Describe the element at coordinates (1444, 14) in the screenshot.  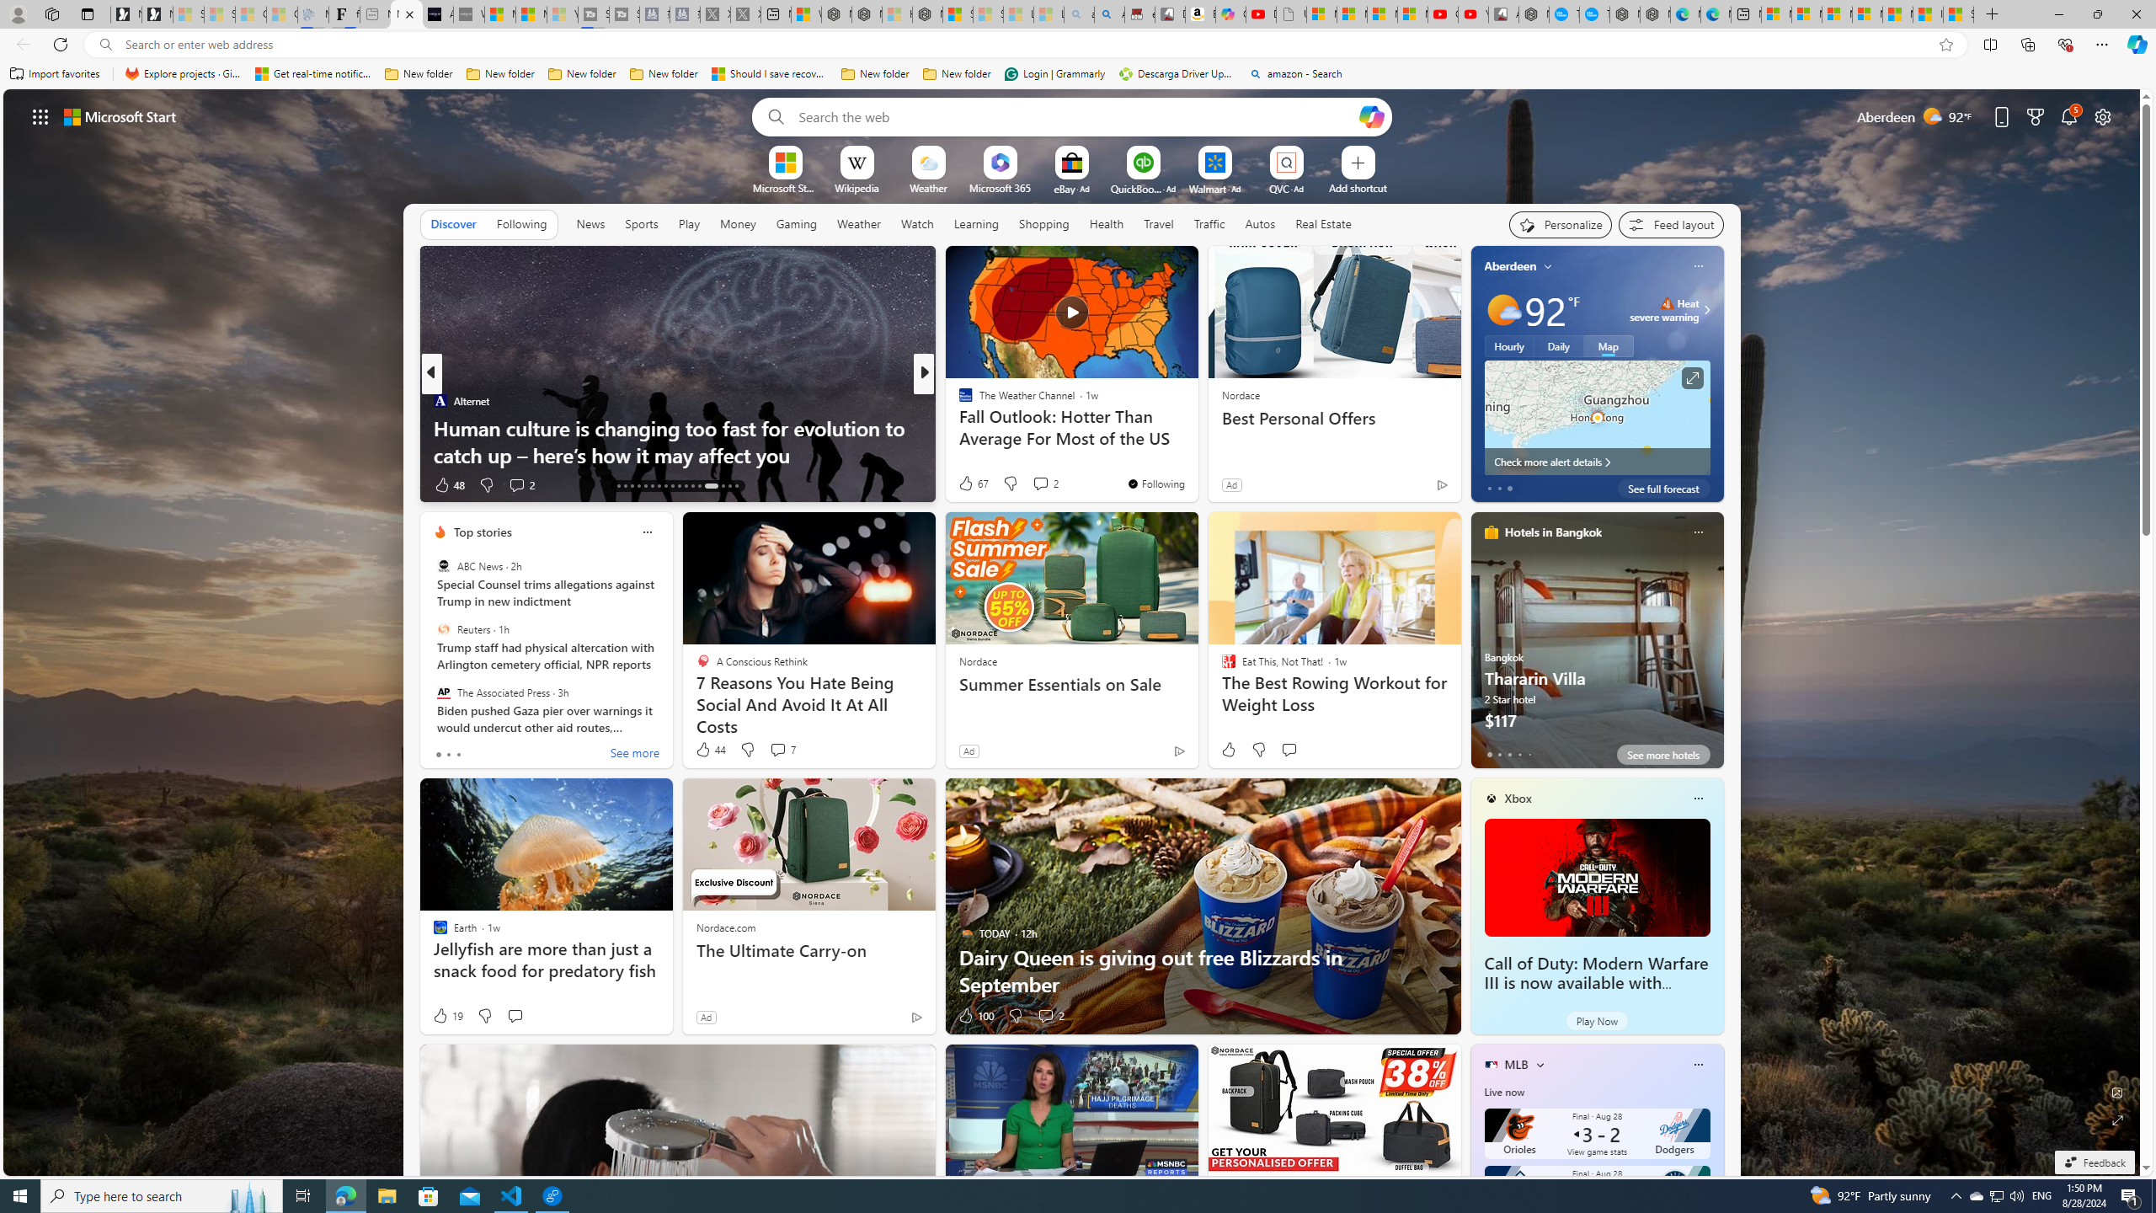
I see `Gloom - YouTube` at that location.